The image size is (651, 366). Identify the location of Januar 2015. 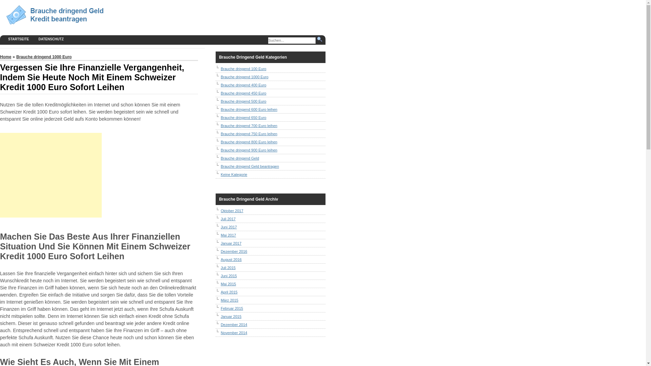
(231, 317).